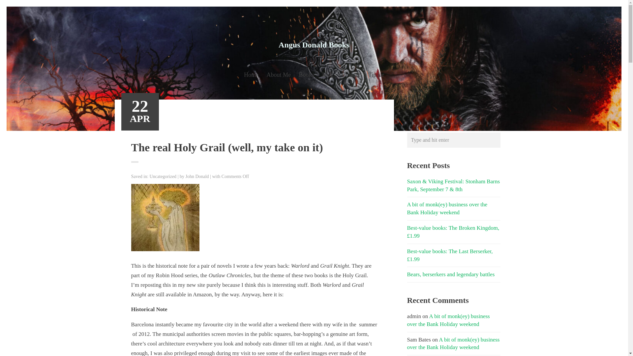 The height and width of the screenshot is (356, 633). Describe the element at coordinates (314, 45) in the screenshot. I see `Go to Home` at that location.